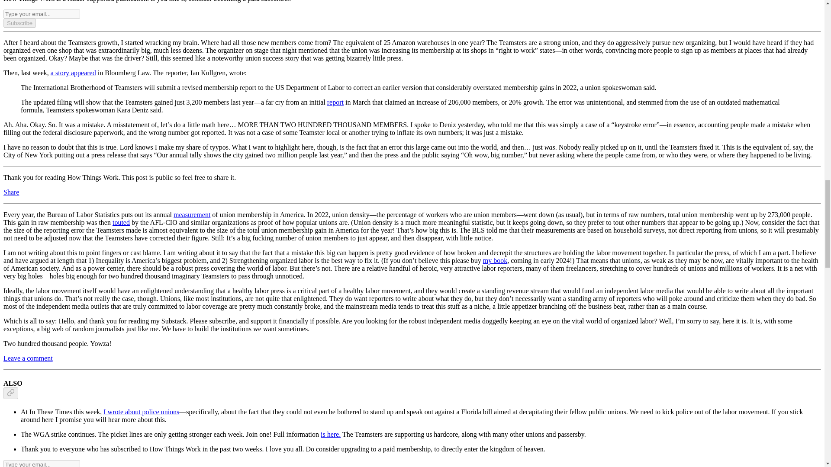 This screenshot has height=467, width=831. I want to click on measurement, so click(192, 214).